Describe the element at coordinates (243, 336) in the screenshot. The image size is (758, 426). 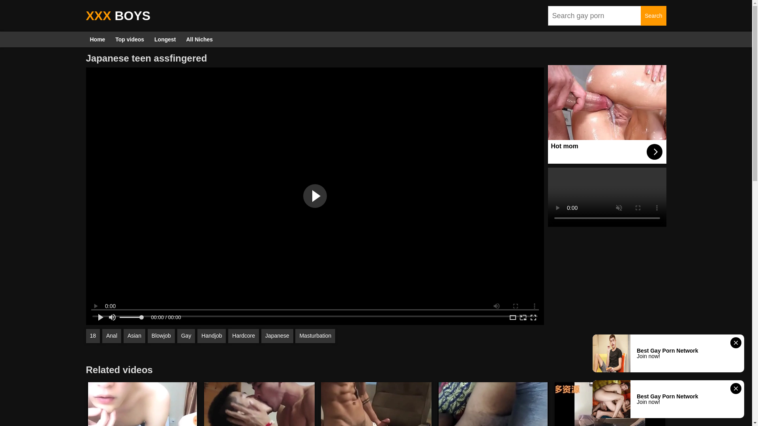
I see `Hardcore` at that location.